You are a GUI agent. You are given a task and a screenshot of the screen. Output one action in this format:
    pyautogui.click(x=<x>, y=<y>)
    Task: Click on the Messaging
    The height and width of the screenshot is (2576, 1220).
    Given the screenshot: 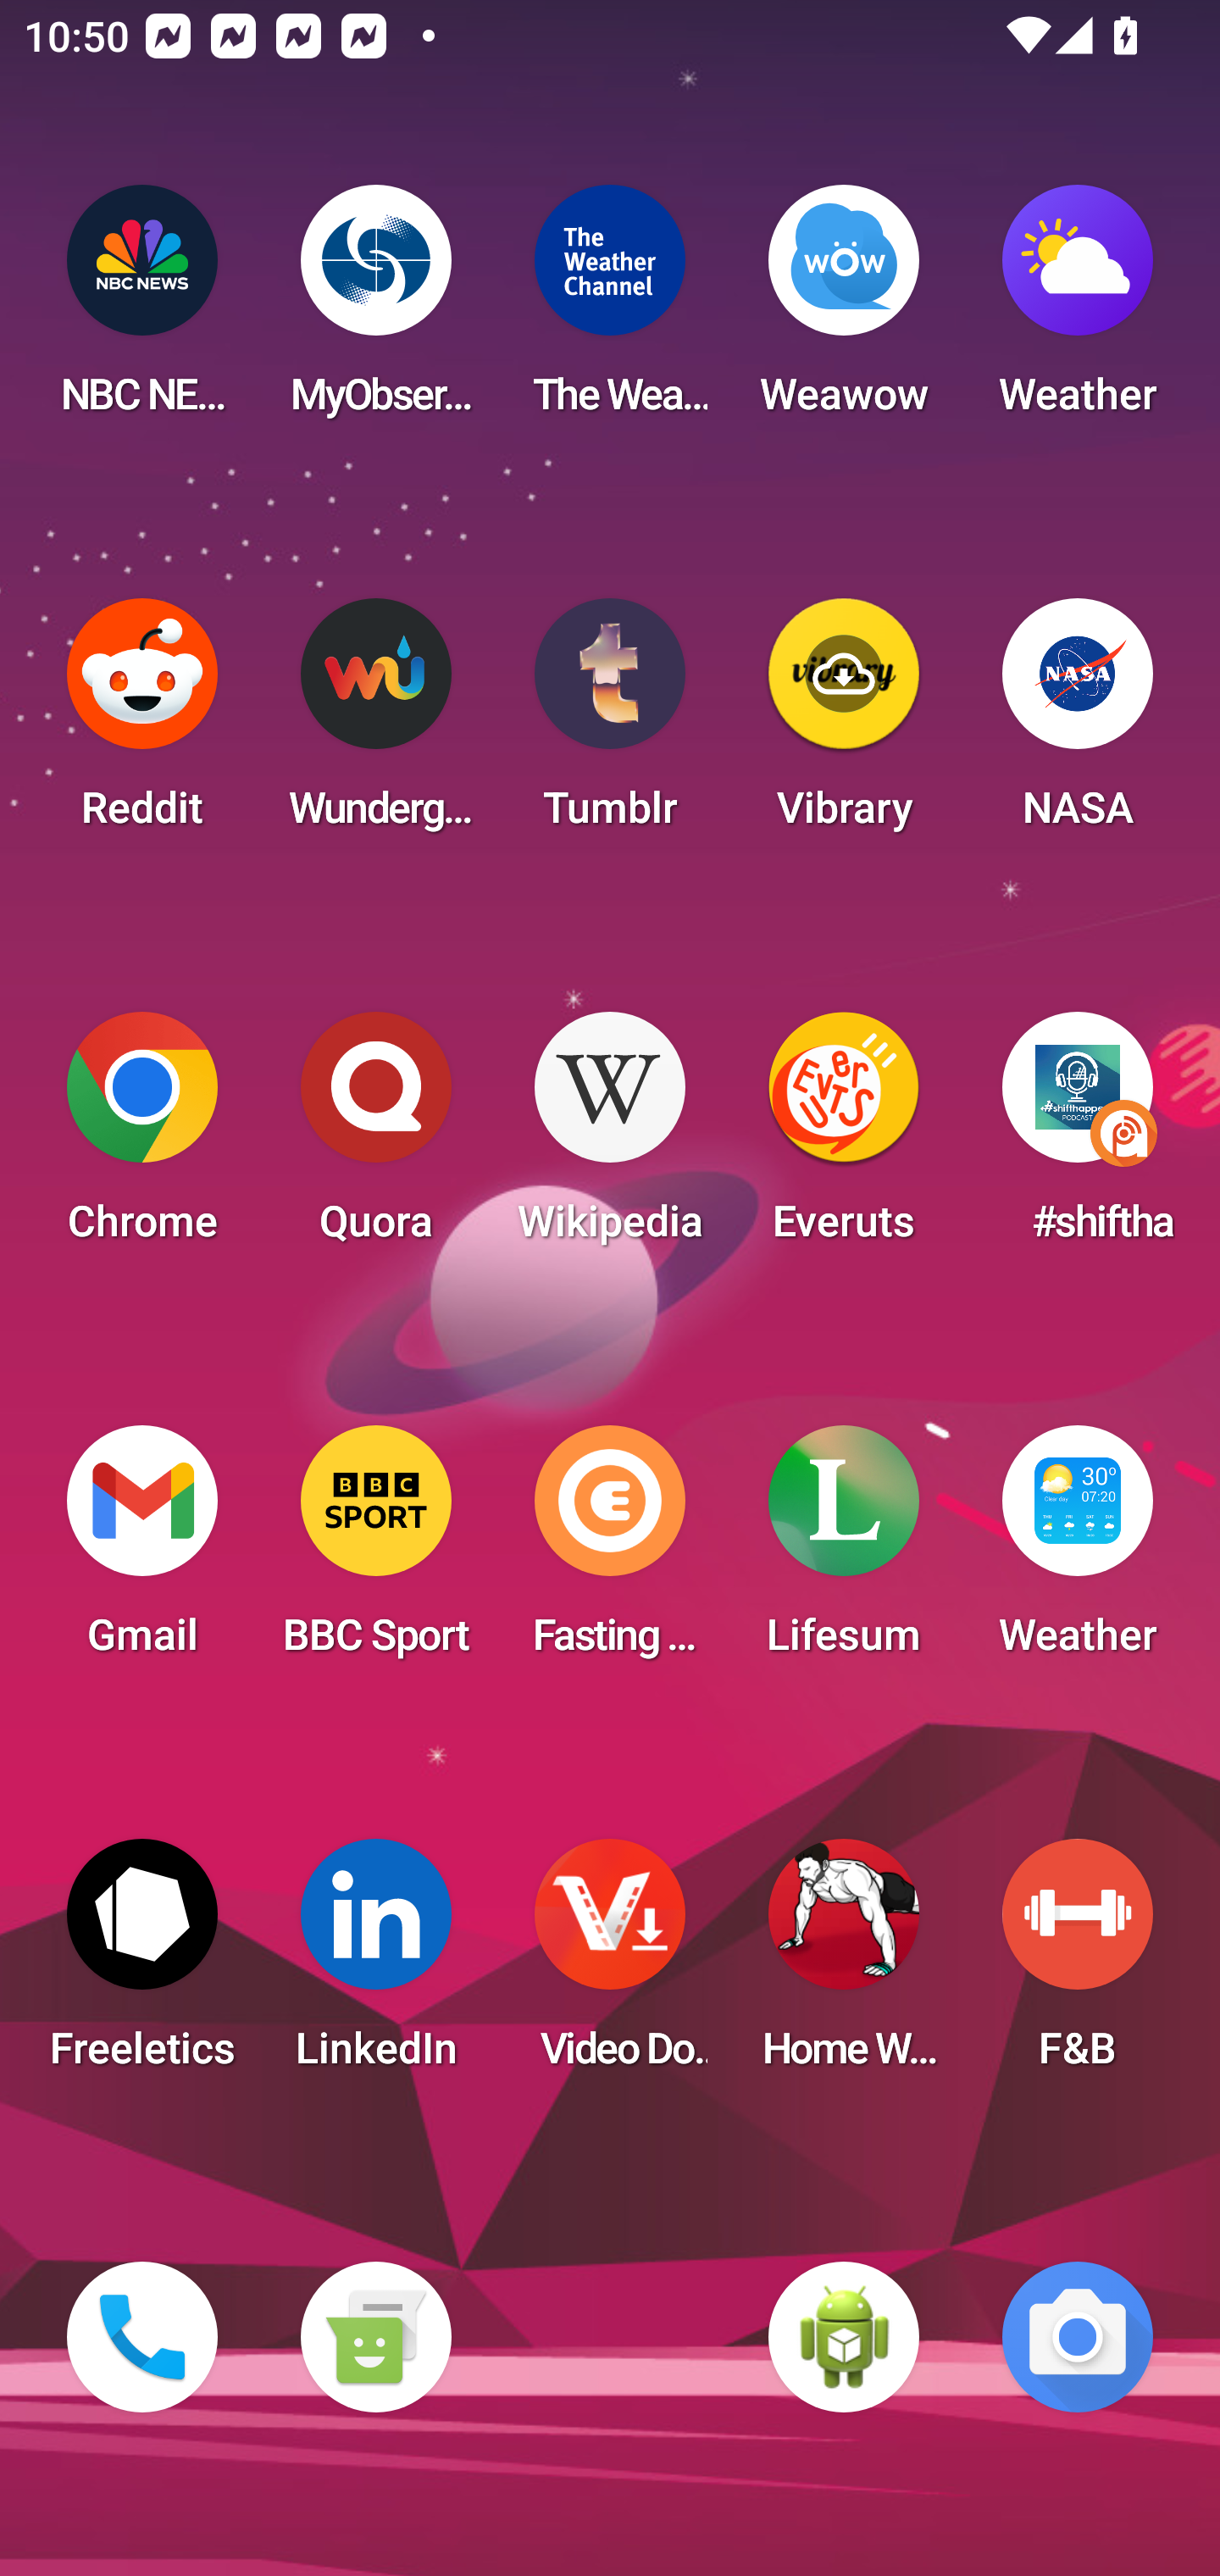 What is the action you would take?
    pyautogui.click(x=375, y=2337)
    